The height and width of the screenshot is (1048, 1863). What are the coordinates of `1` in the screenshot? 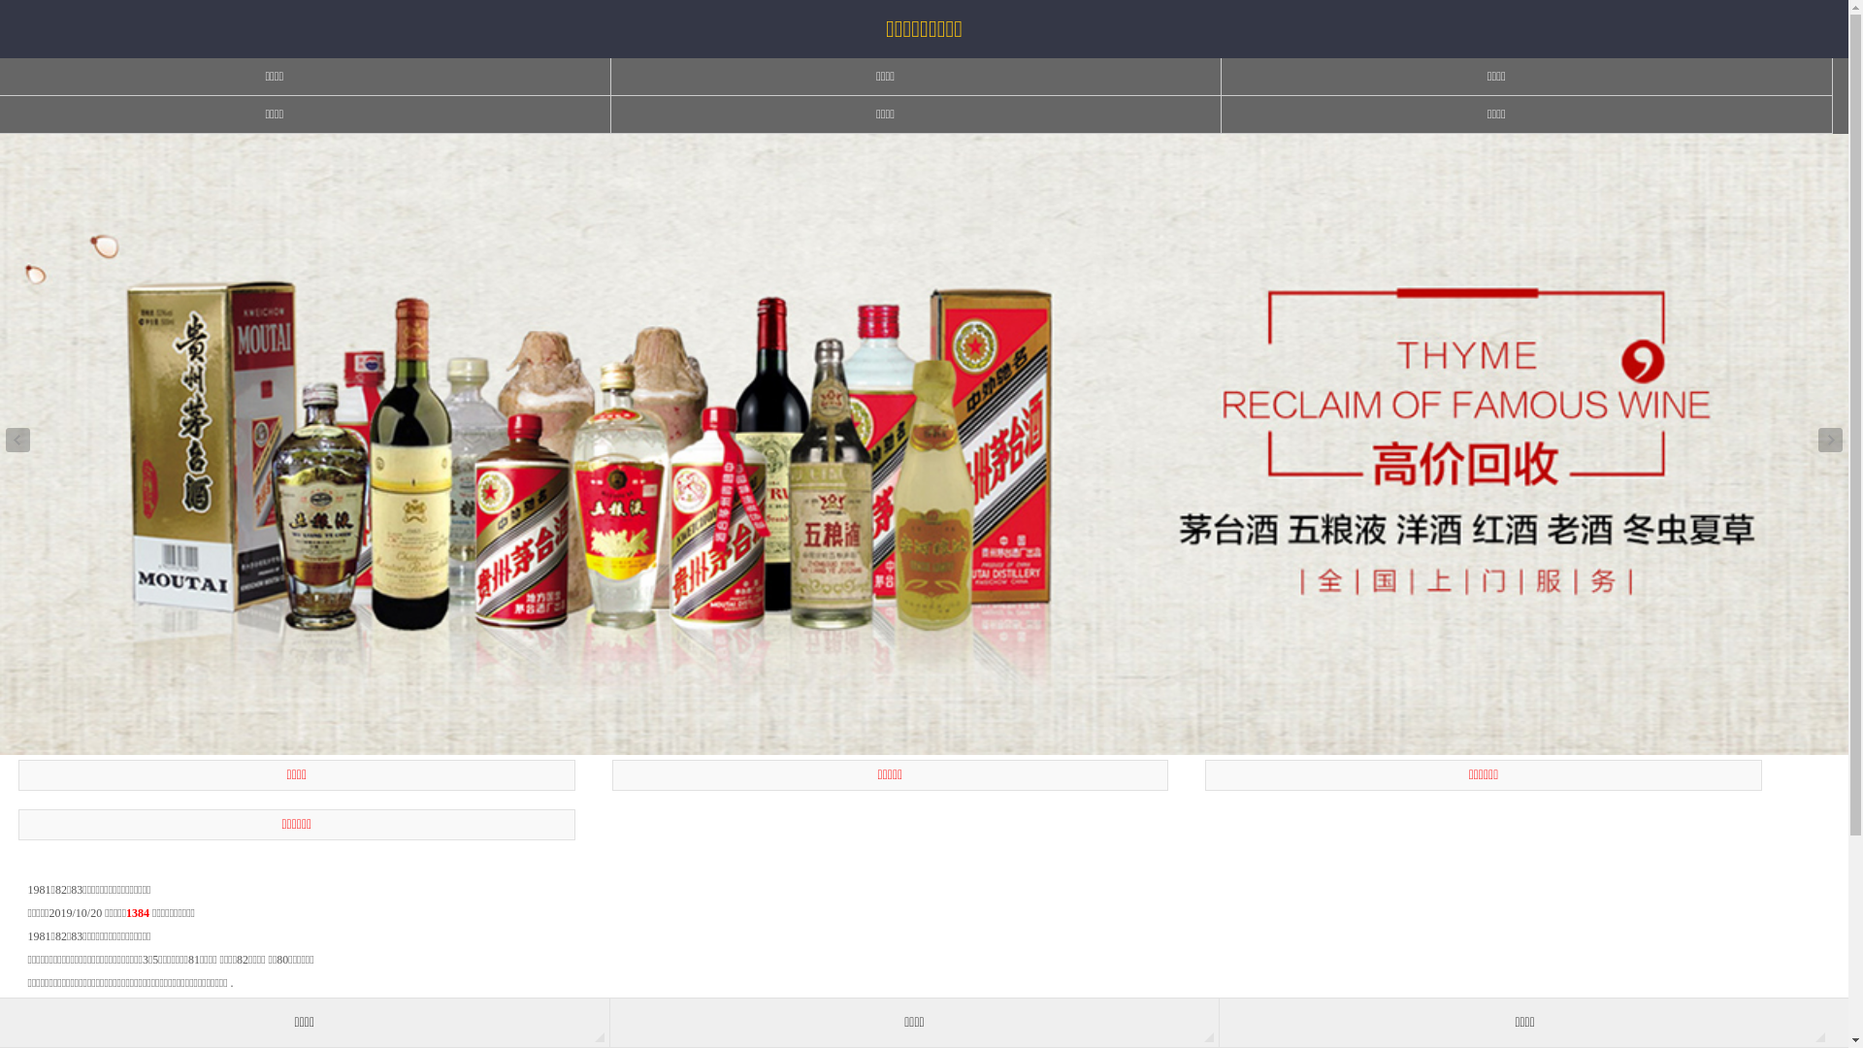 It's located at (912, 744).